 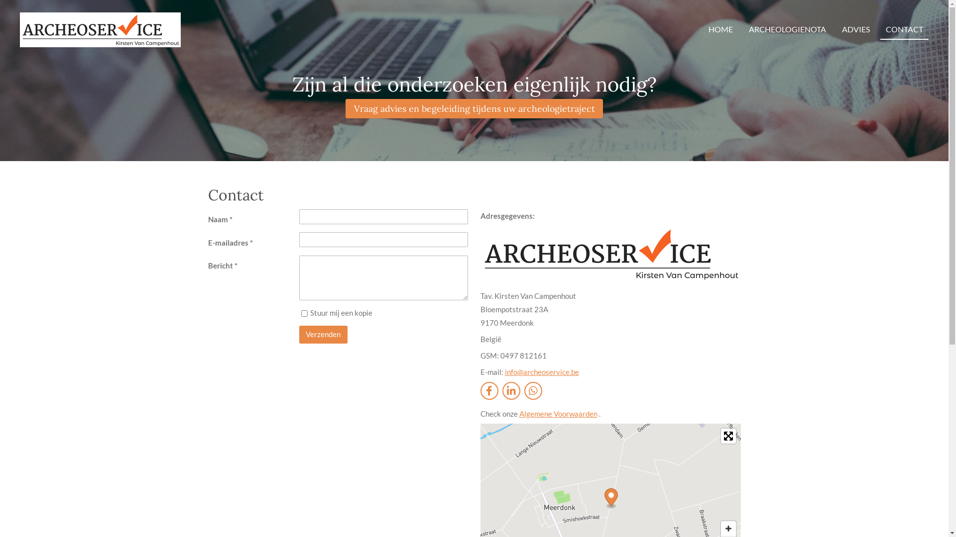 I want to click on Algemene Voorwaarden, so click(x=558, y=413).